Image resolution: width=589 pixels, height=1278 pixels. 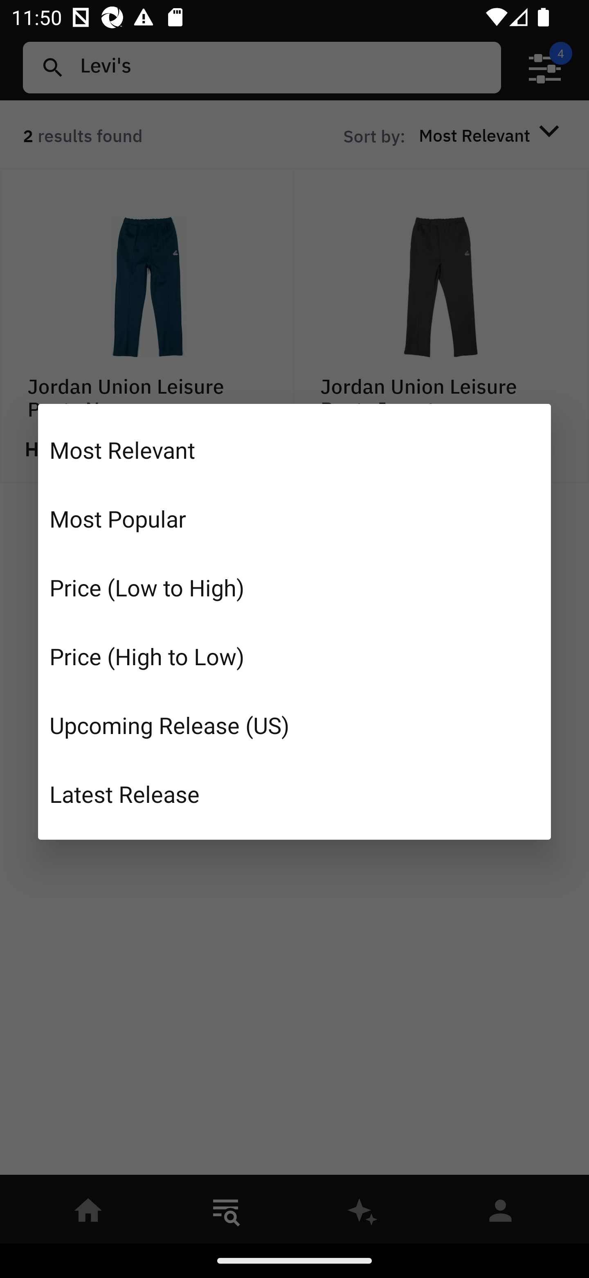 What do you see at coordinates (294, 587) in the screenshot?
I see `Price (Low to High)` at bounding box center [294, 587].